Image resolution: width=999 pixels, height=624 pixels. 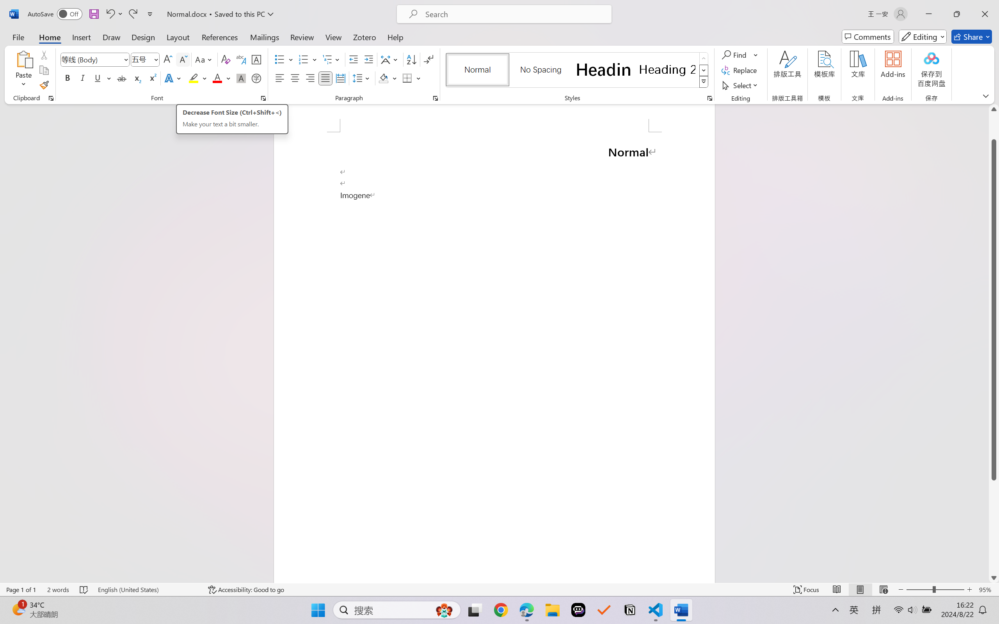 I want to click on Heading 2, so click(x=667, y=69).